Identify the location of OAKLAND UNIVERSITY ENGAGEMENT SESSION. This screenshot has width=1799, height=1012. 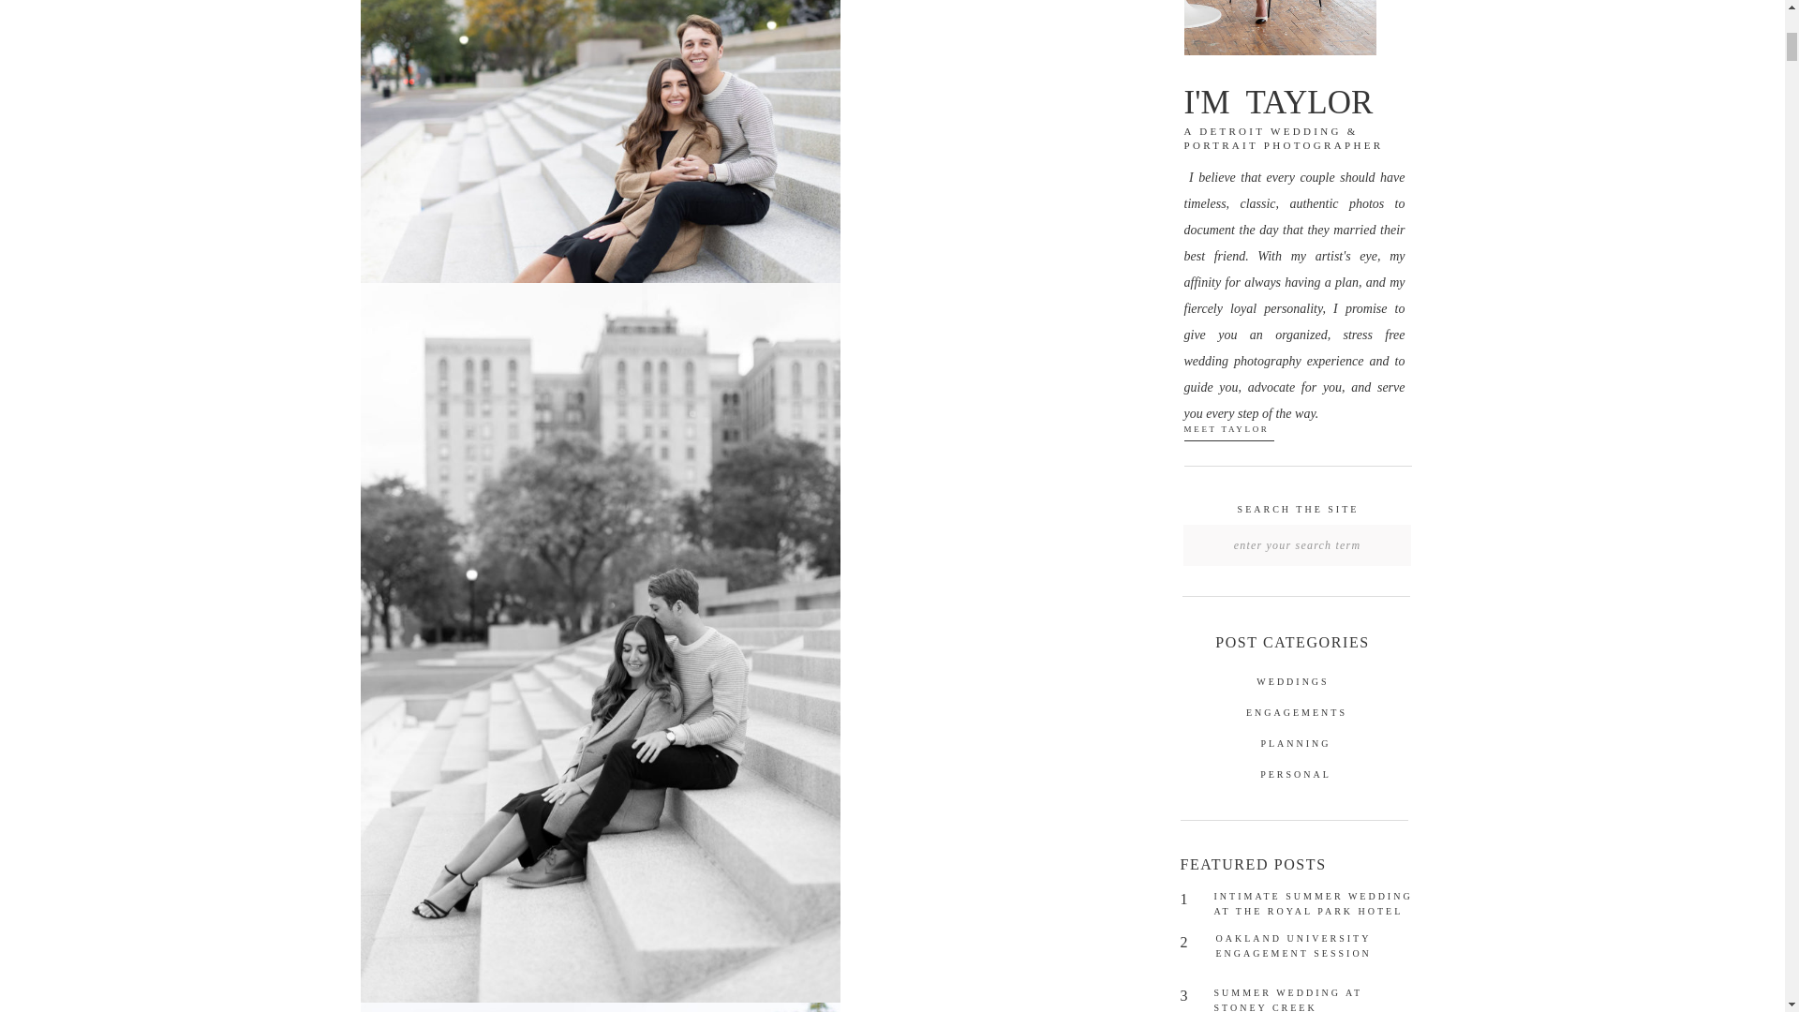
(1311, 949).